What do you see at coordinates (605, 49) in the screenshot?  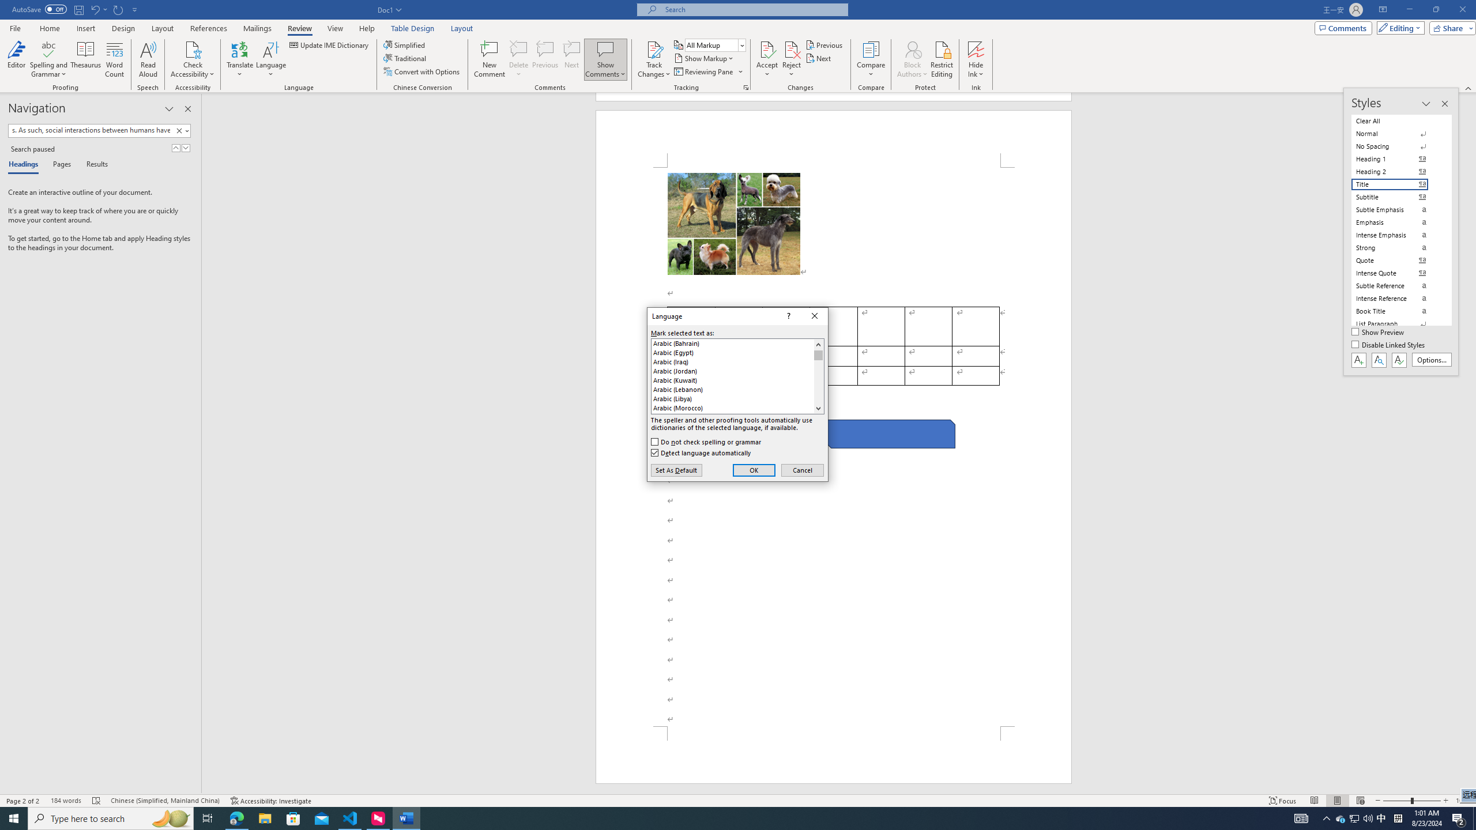 I see `Show Comments` at bounding box center [605, 49].